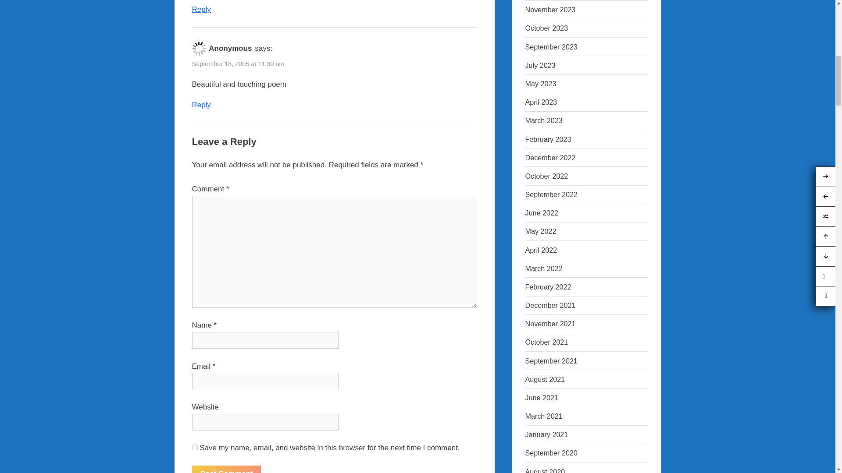 This screenshot has width=842, height=473. I want to click on September 2022, so click(552, 194).